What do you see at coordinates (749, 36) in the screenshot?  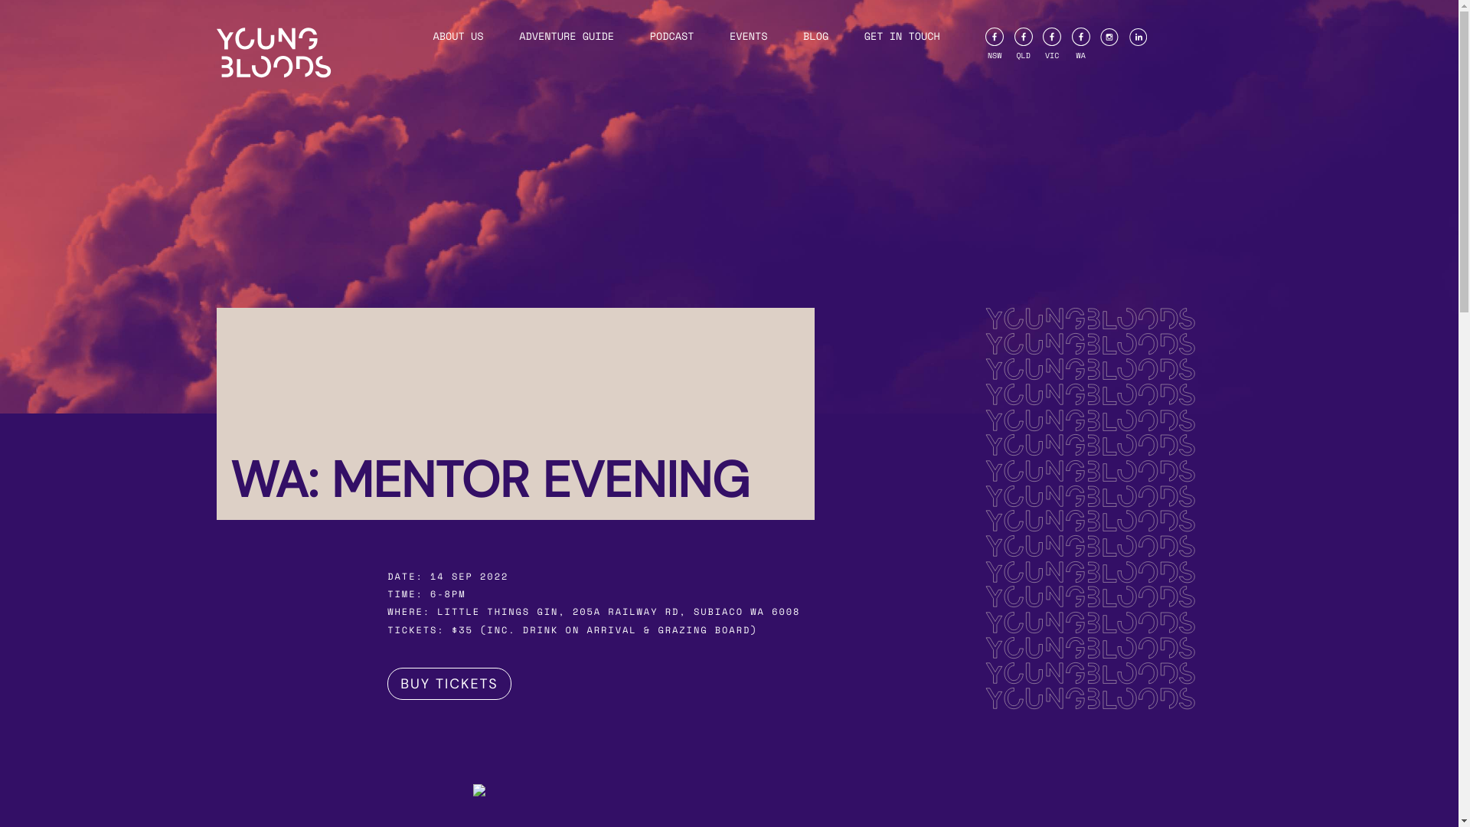 I see `EVENTS` at bounding box center [749, 36].